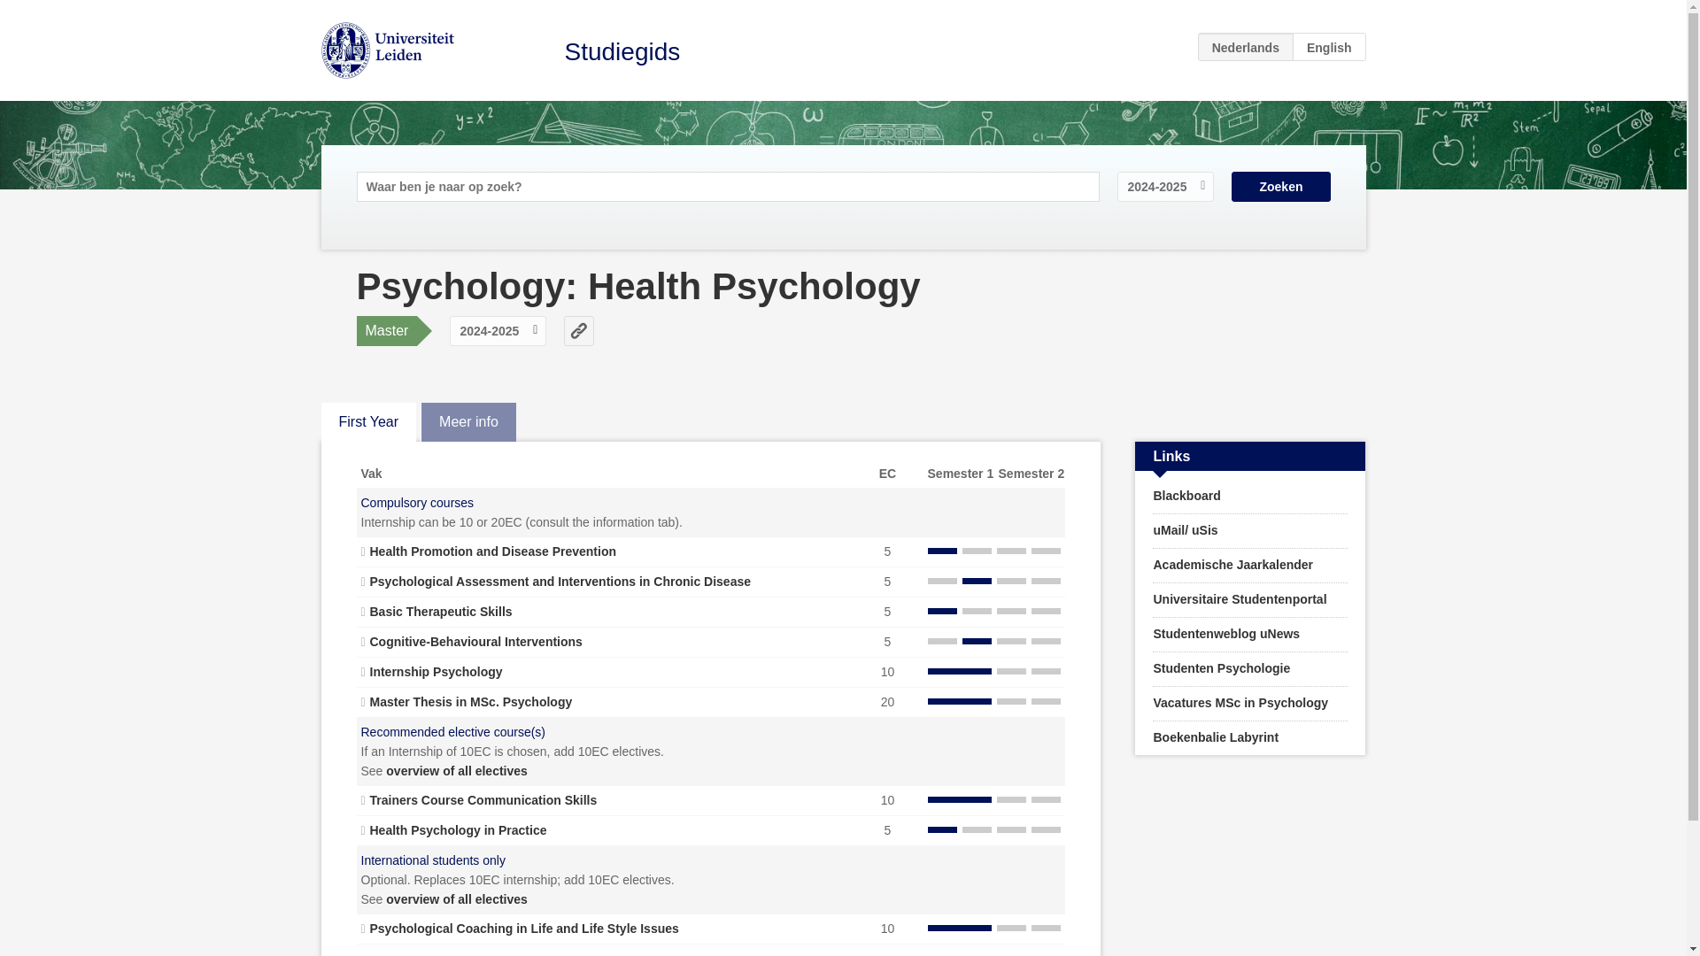 The image size is (1700, 956). I want to click on Master Thesis in MSc. Psychology, so click(471, 702).